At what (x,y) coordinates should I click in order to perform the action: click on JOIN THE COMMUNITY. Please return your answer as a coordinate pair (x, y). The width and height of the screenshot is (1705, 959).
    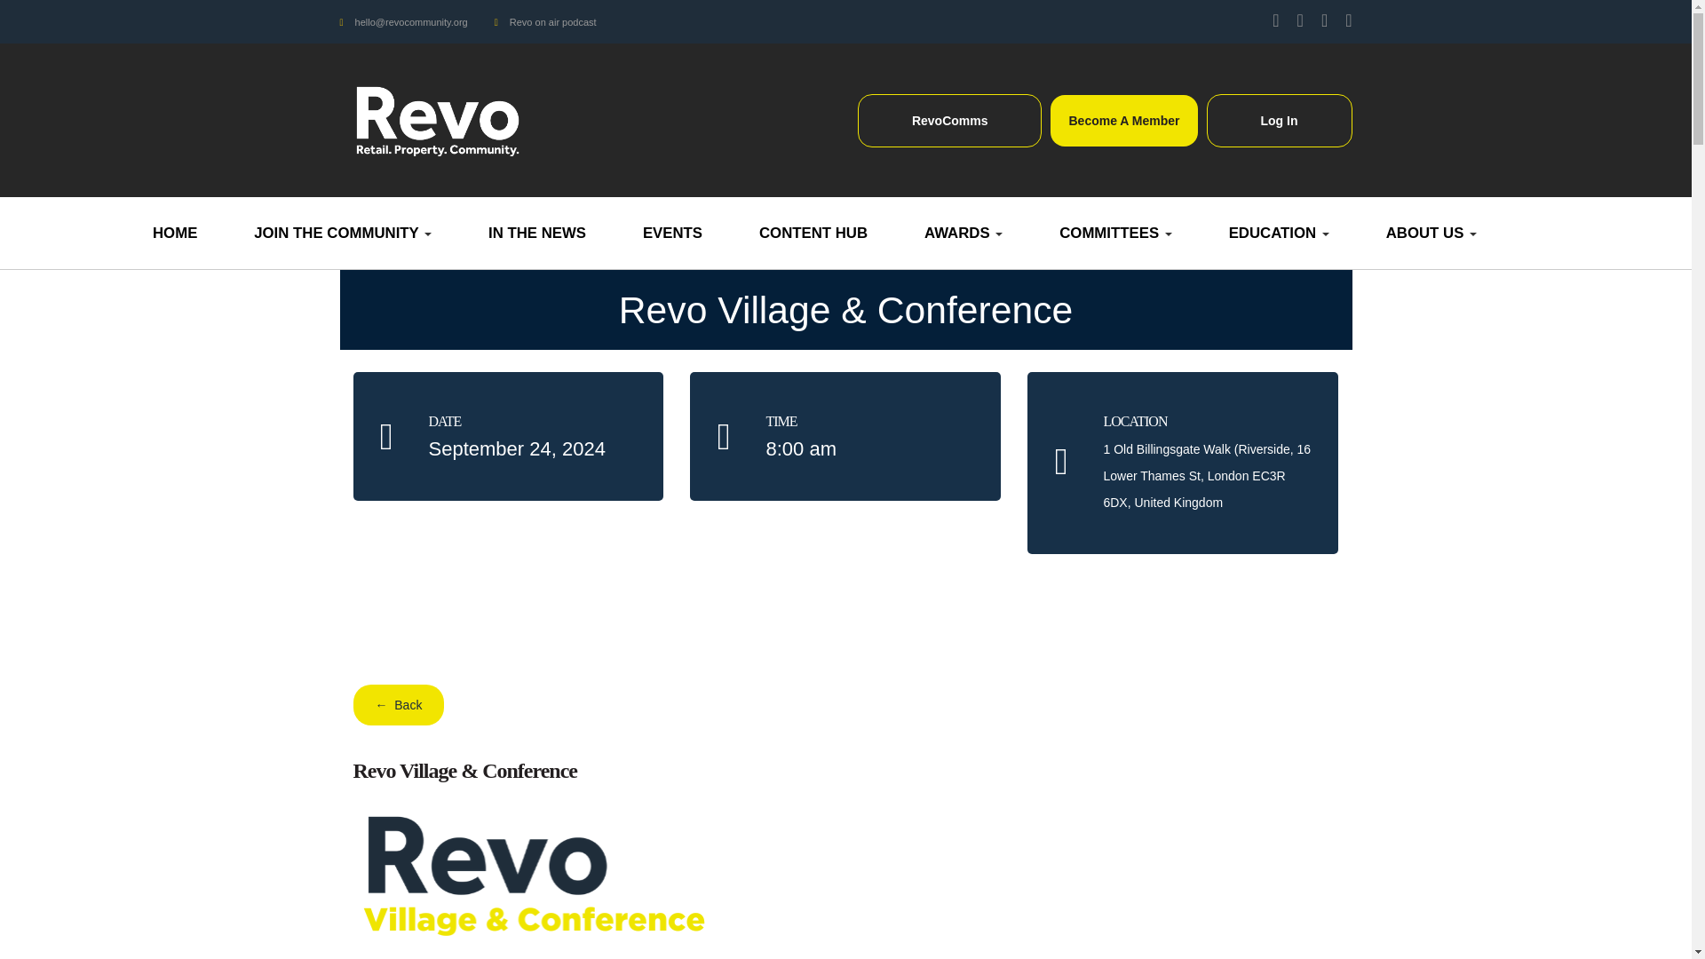
    Looking at the image, I should click on (343, 233).